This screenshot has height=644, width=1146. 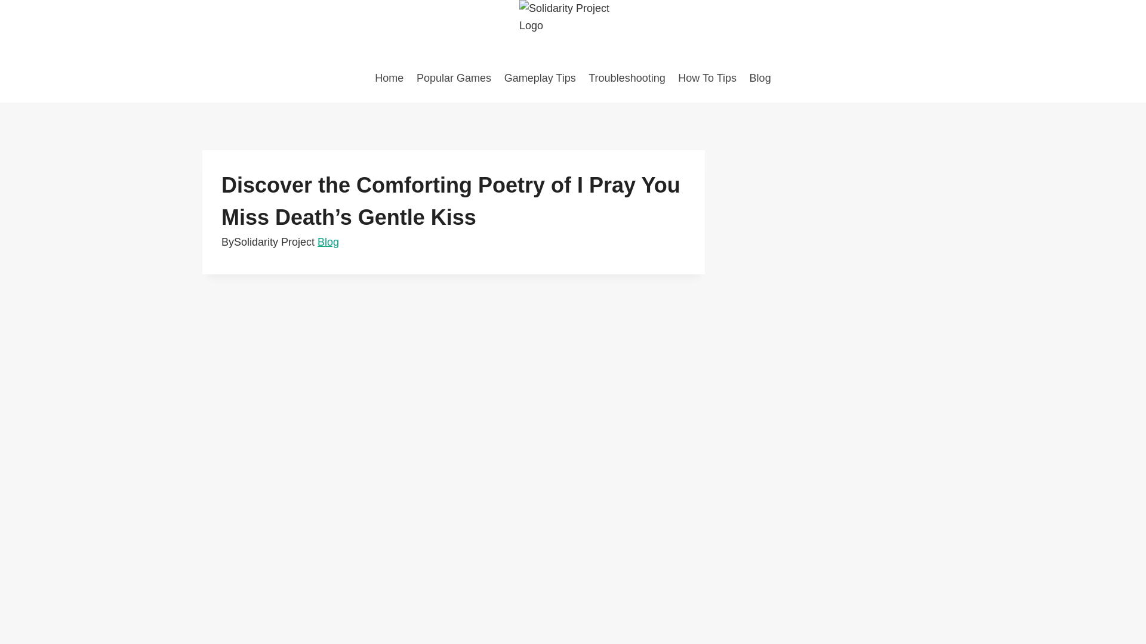 What do you see at coordinates (540, 78) in the screenshot?
I see `Gameplay Tips` at bounding box center [540, 78].